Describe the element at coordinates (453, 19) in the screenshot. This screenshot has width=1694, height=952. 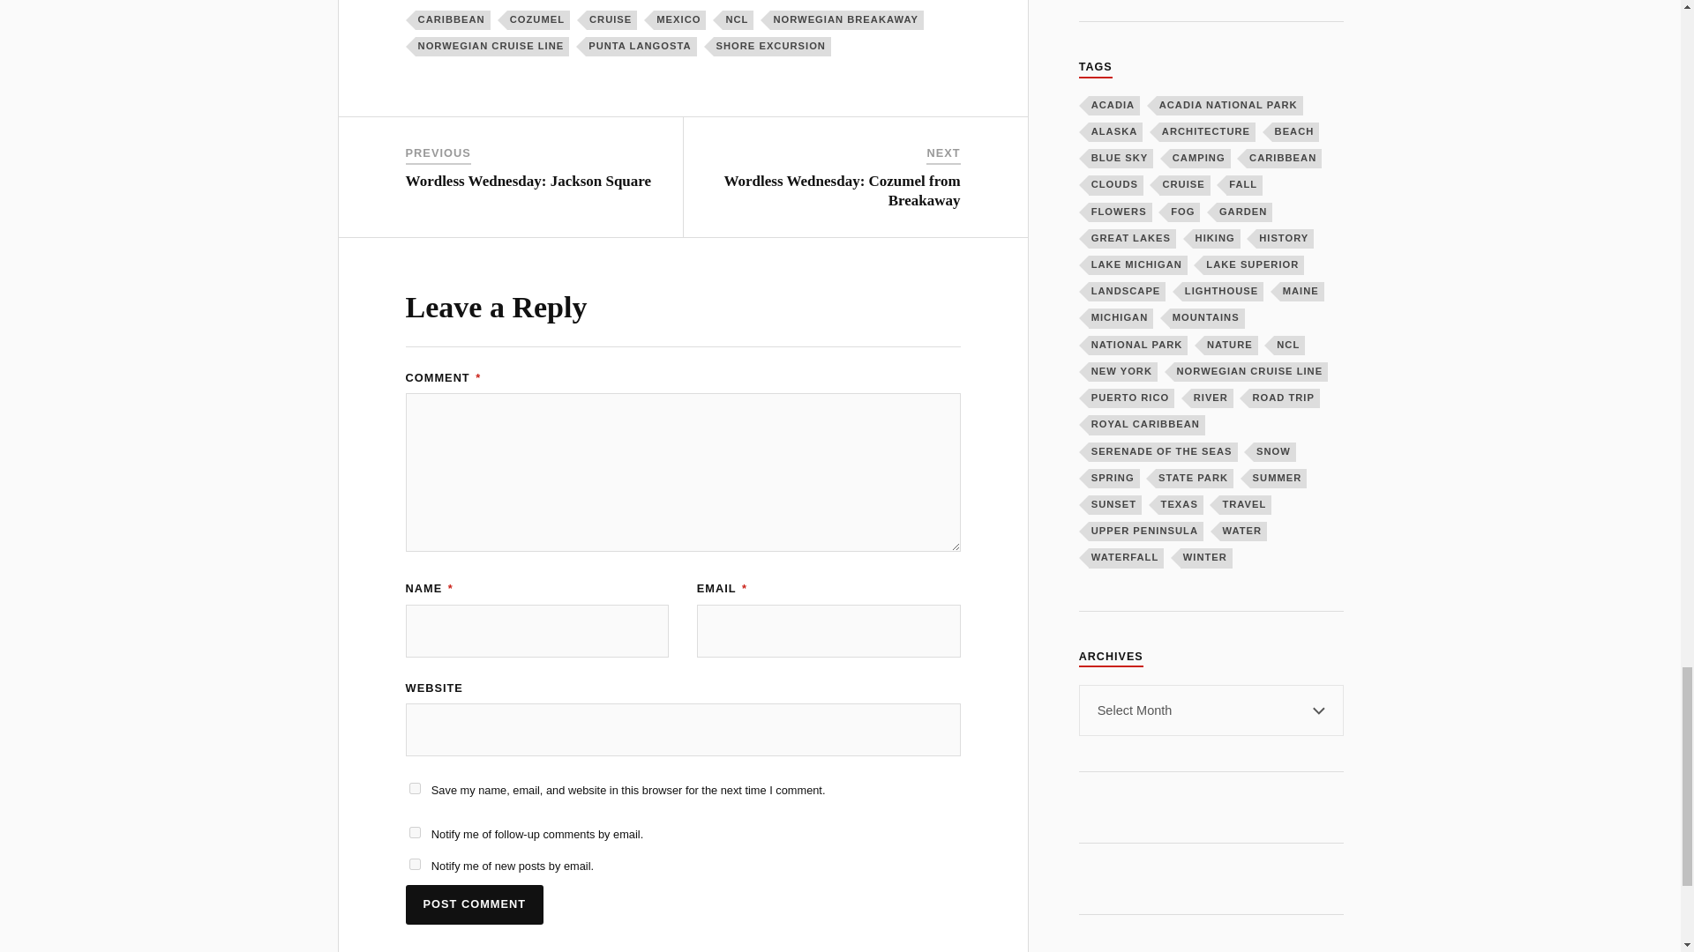
I see `CARIBBEAN` at that location.